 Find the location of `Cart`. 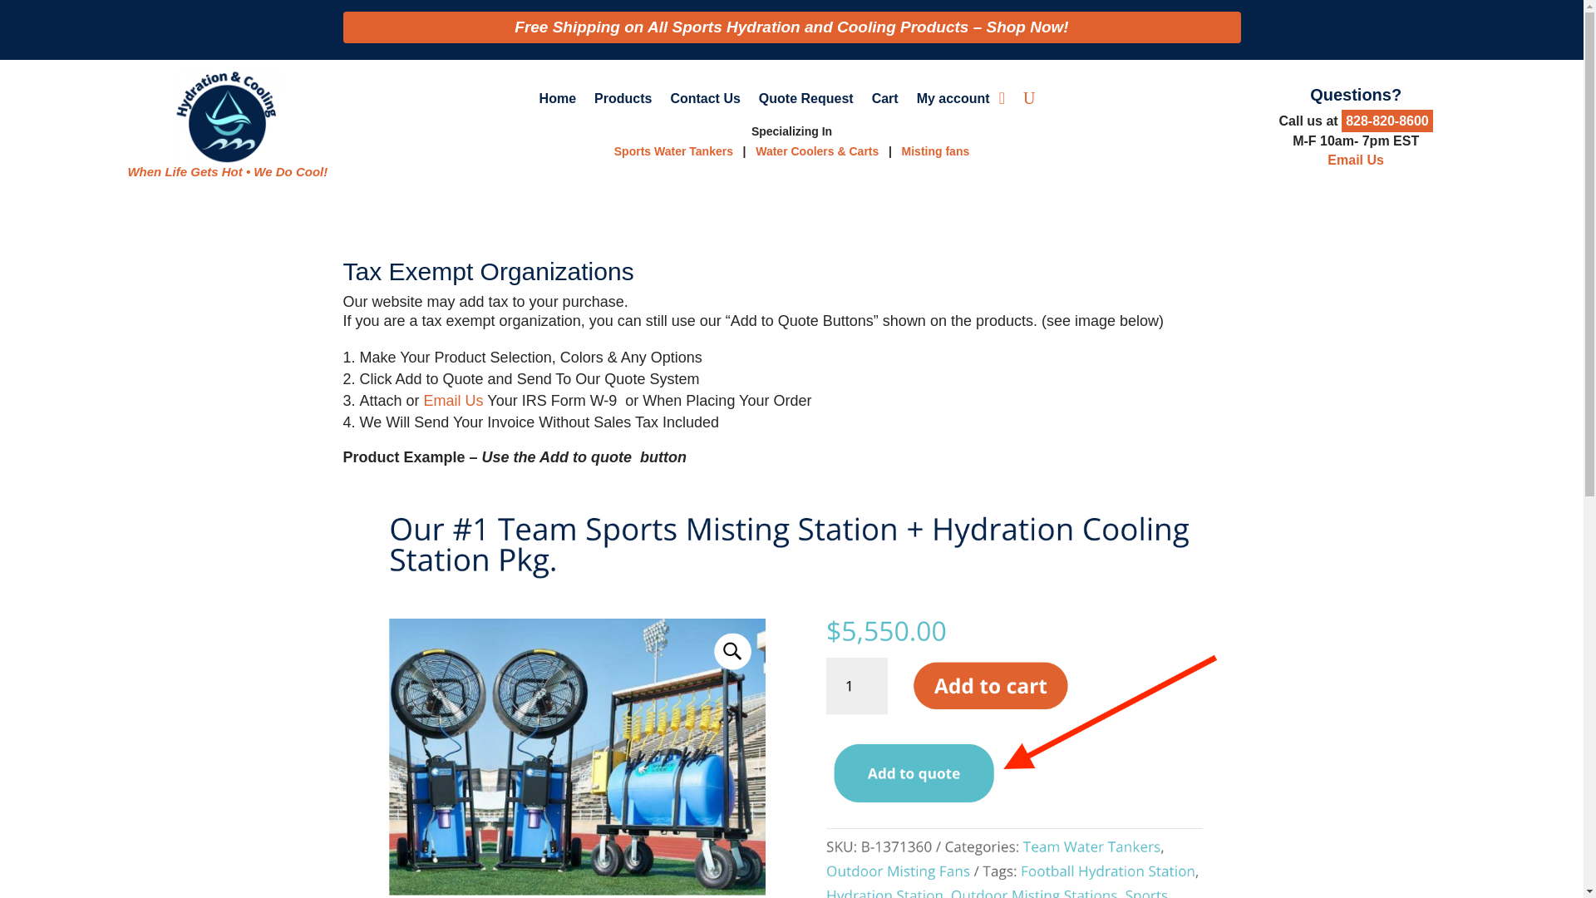

Cart is located at coordinates (884, 101).